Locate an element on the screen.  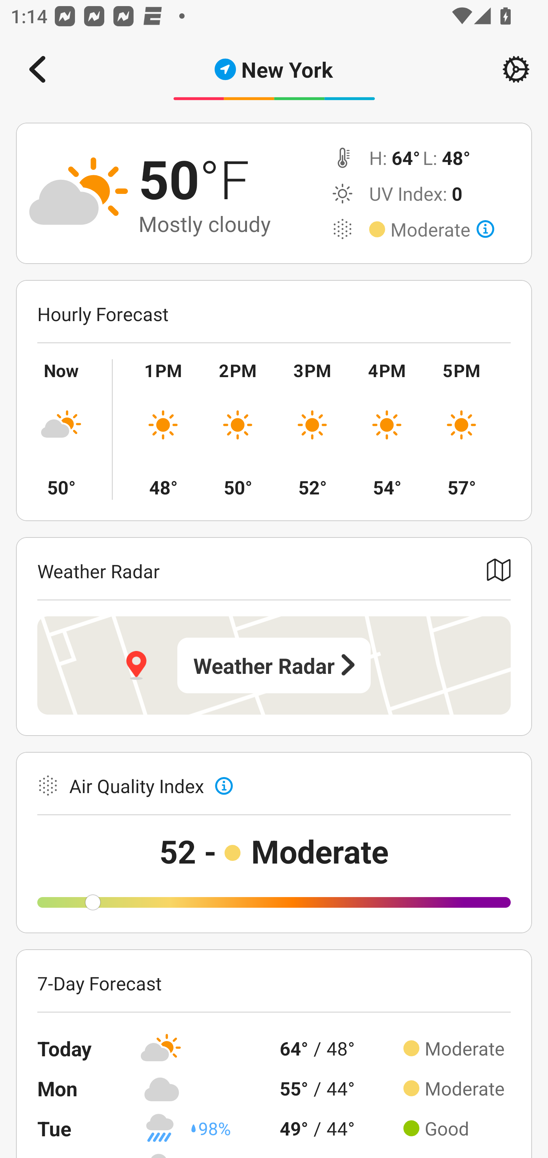
Weather Radar is located at coordinates (274, 665).